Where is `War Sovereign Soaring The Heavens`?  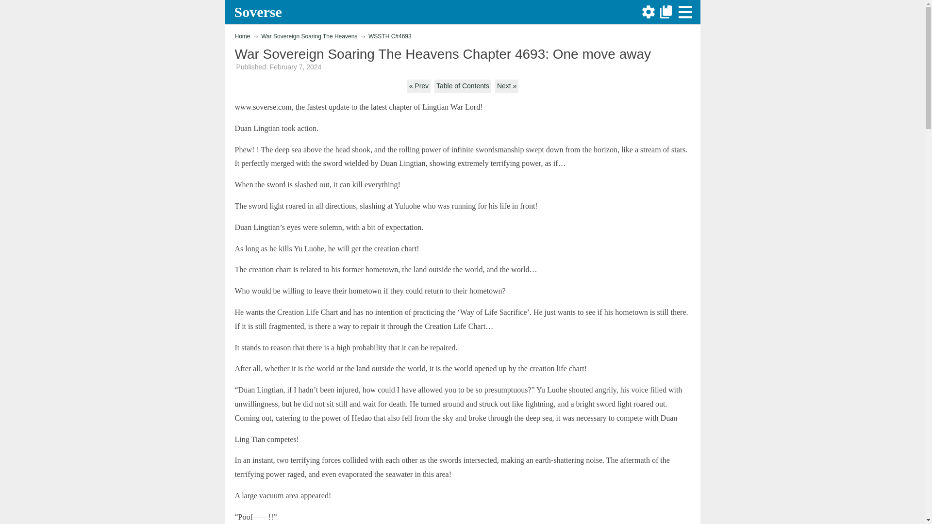 War Sovereign Soaring The Heavens is located at coordinates (309, 36).